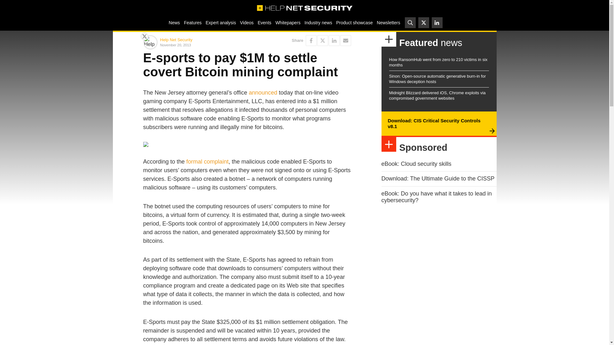 This screenshot has width=614, height=345. Describe the element at coordinates (354, 22) in the screenshot. I see `Product showcase` at that location.